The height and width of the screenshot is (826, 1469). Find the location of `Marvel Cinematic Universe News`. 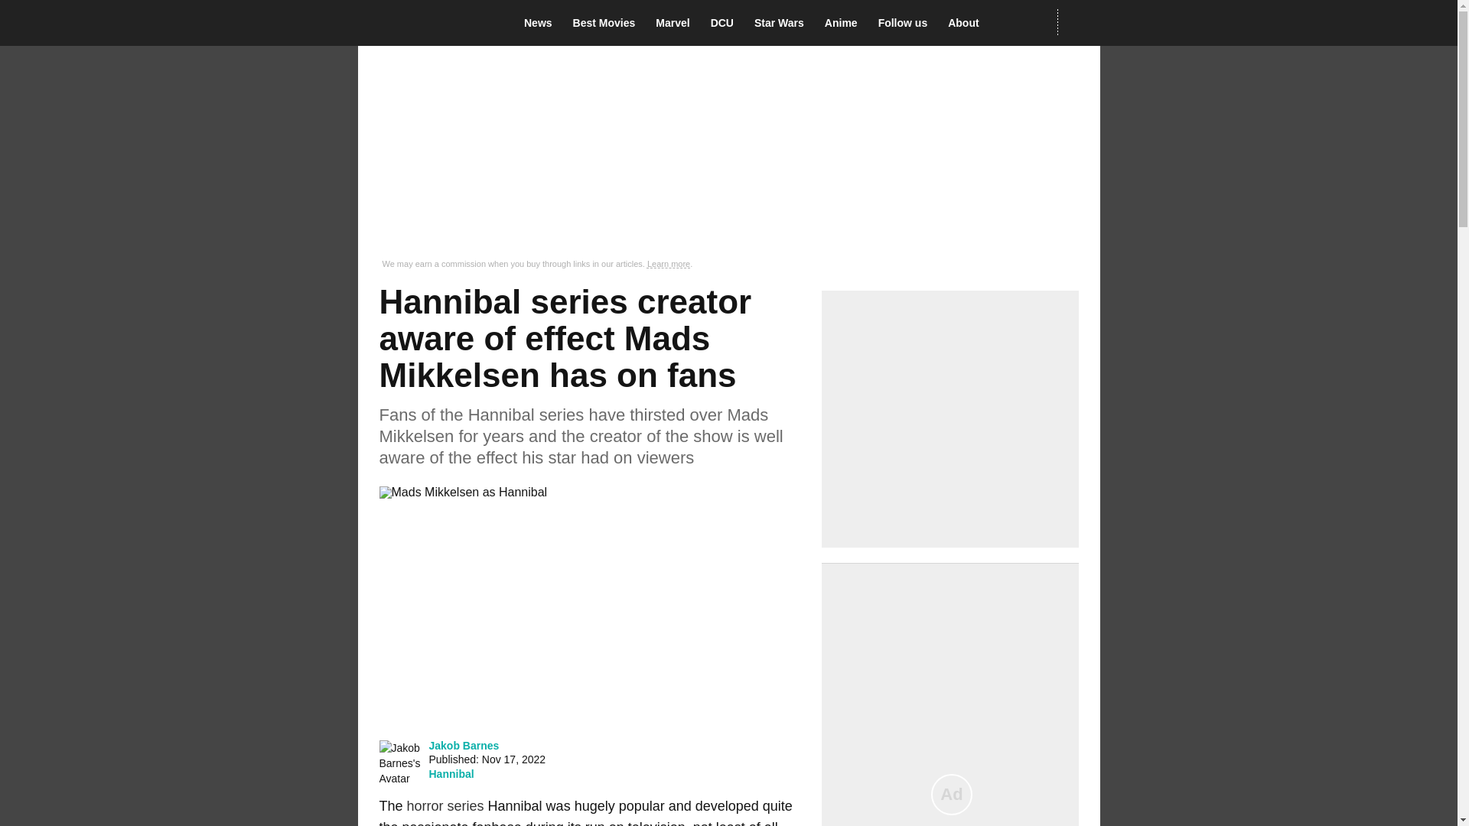

Marvel Cinematic Universe News is located at coordinates (676, 23).